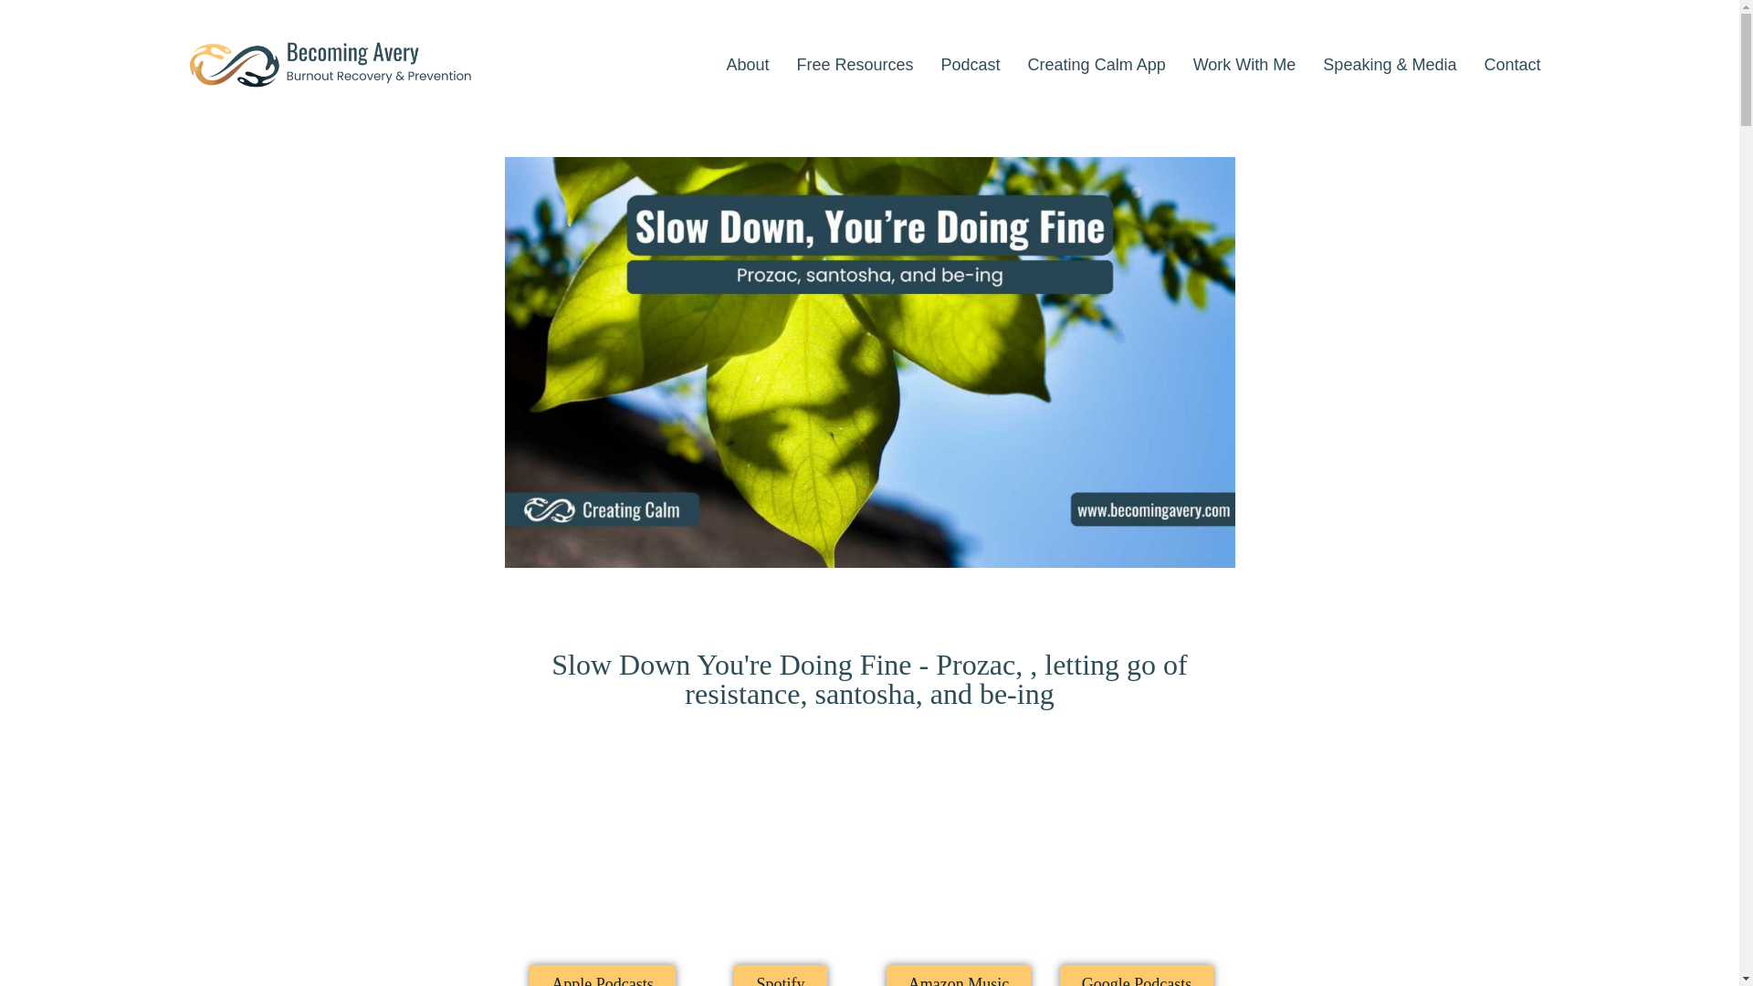  I want to click on Contact, so click(1512, 64).